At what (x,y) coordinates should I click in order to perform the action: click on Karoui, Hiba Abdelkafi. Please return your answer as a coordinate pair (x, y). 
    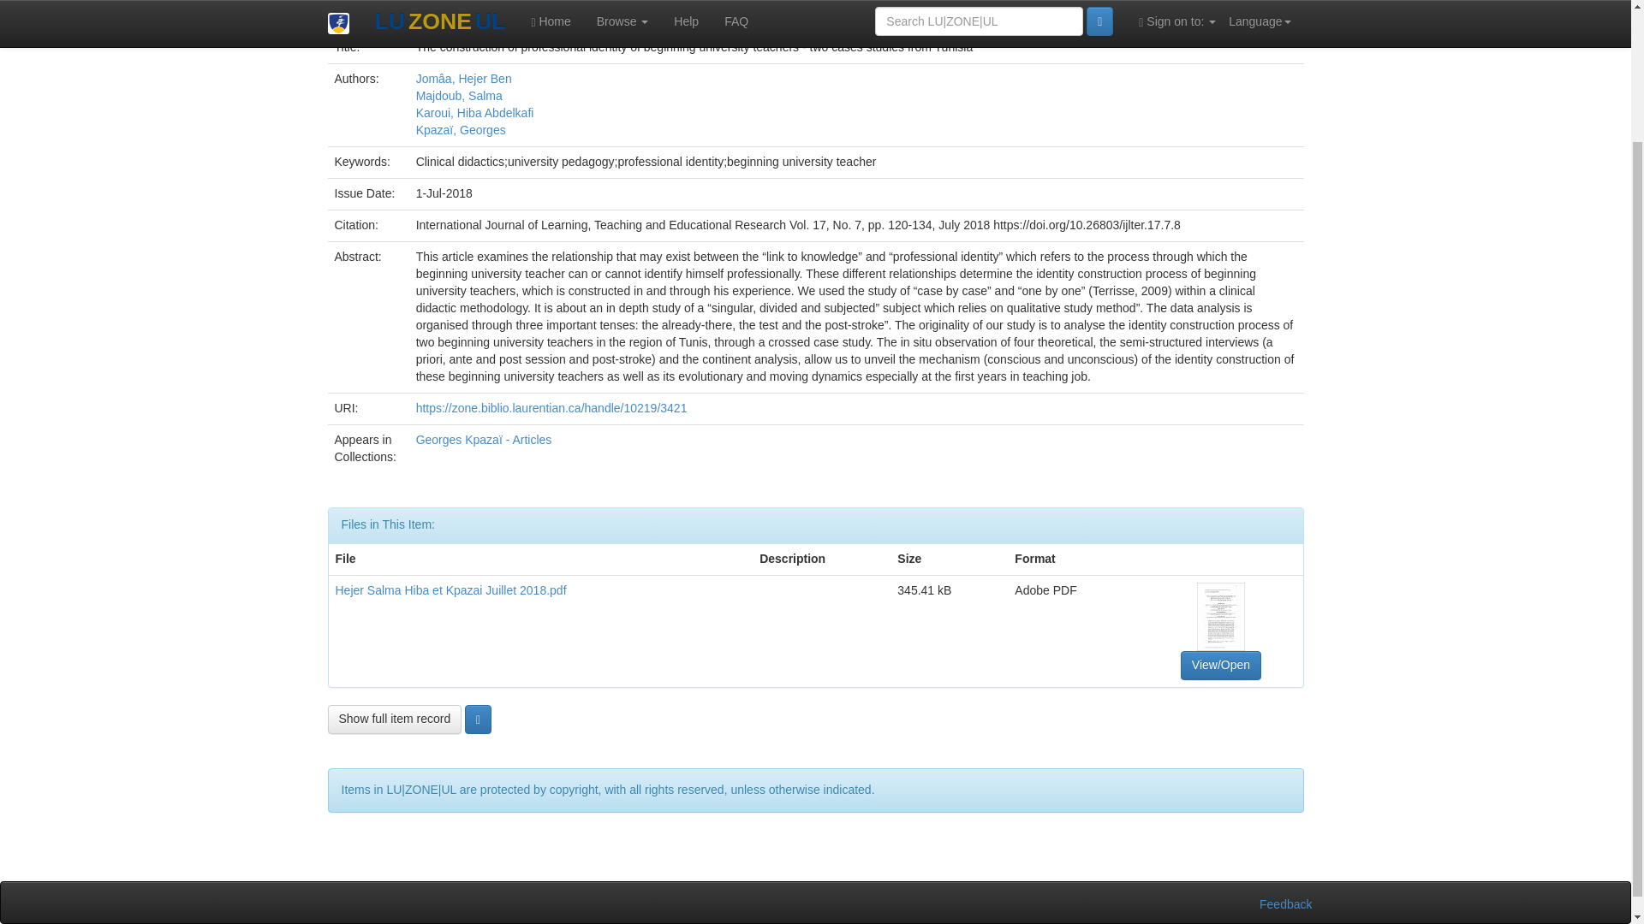
    Looking at the image, I should click on (474, 113).